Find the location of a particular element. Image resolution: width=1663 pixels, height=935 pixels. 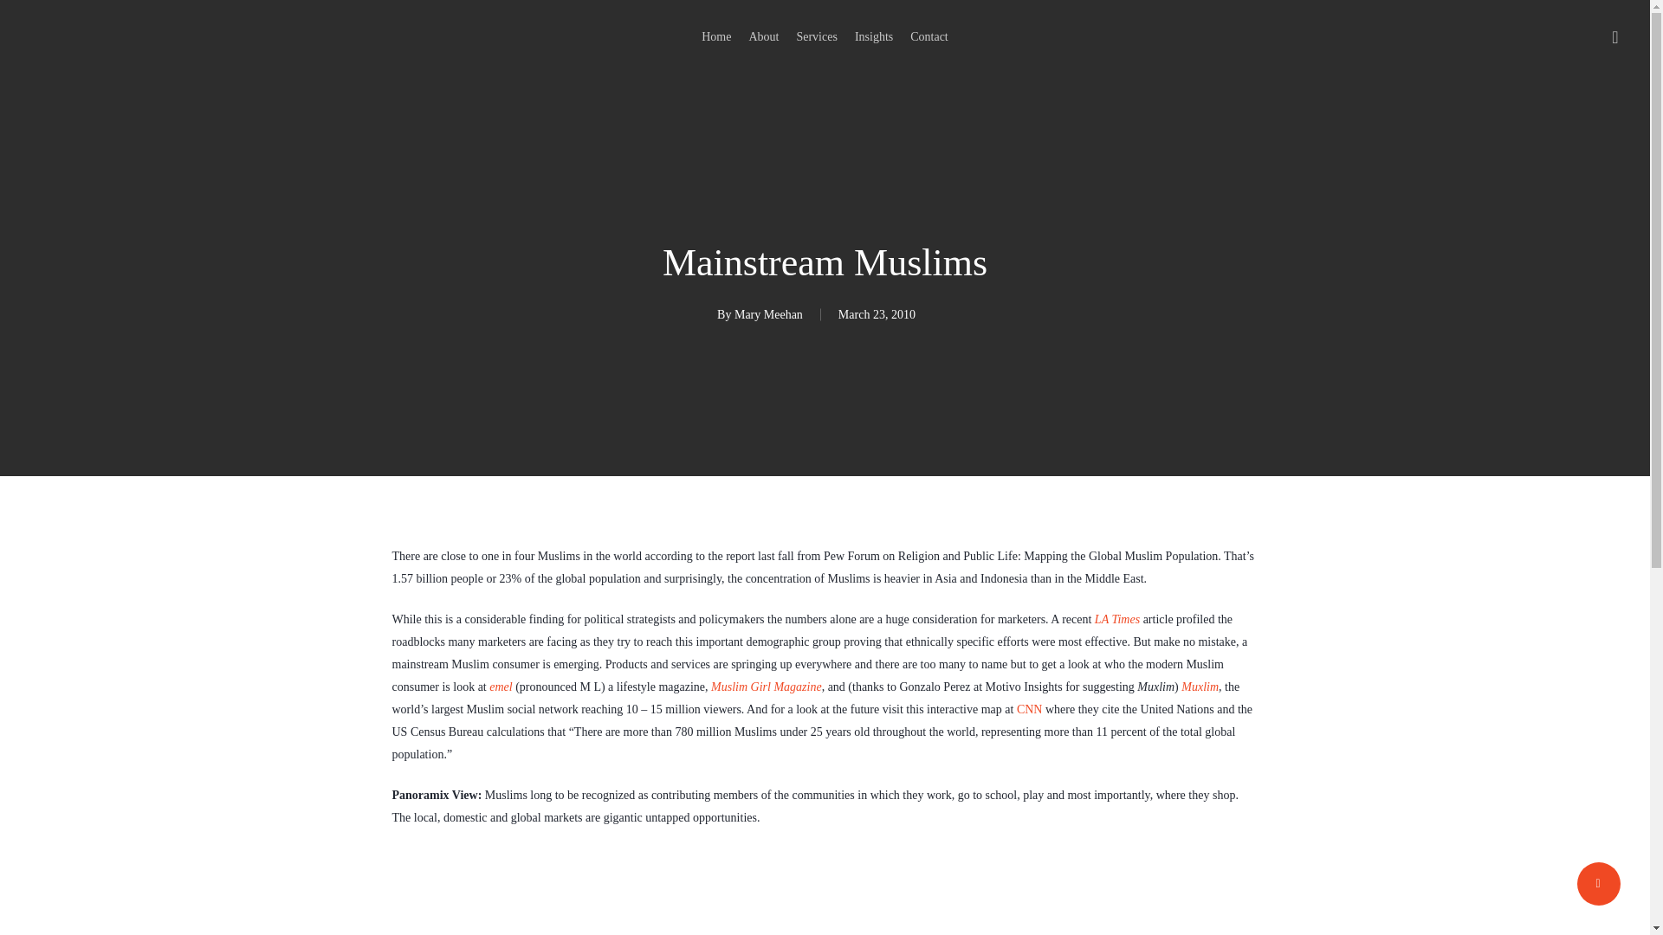

Muslim Girl Magazine is located at coordinates (766, 687).